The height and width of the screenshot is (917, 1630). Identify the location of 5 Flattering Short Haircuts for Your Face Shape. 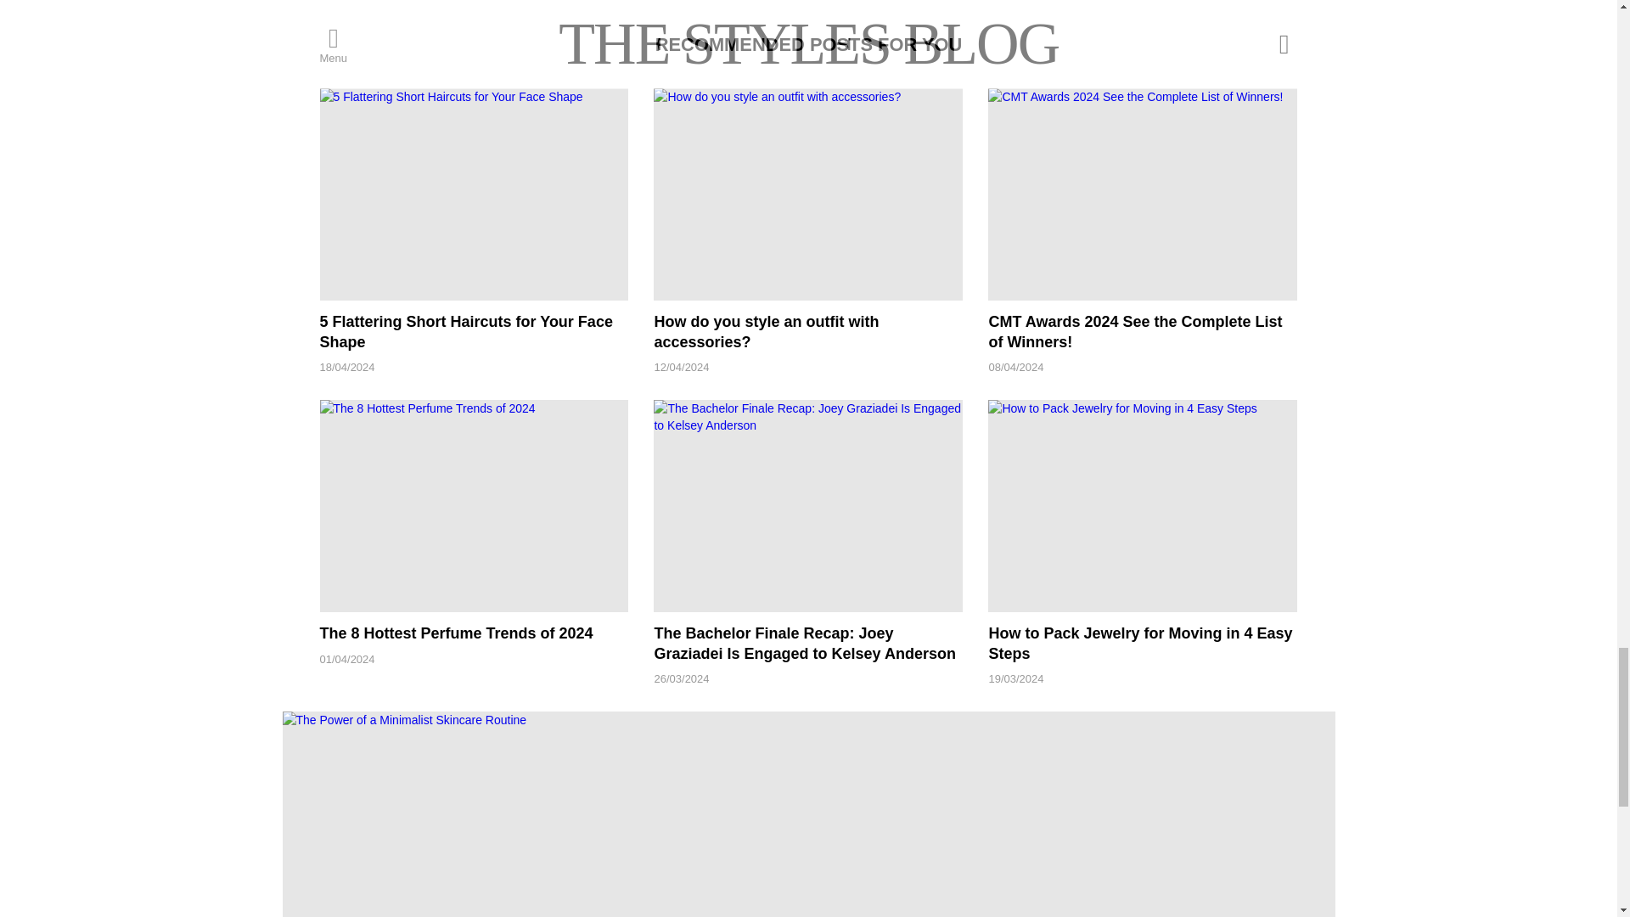
(465, 331).